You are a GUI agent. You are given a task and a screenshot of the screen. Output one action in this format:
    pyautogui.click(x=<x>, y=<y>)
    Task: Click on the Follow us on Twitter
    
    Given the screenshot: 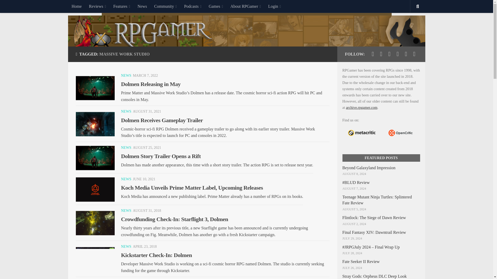 What is the action you would take?
    pyautogui.click(x=373, y=54)
    